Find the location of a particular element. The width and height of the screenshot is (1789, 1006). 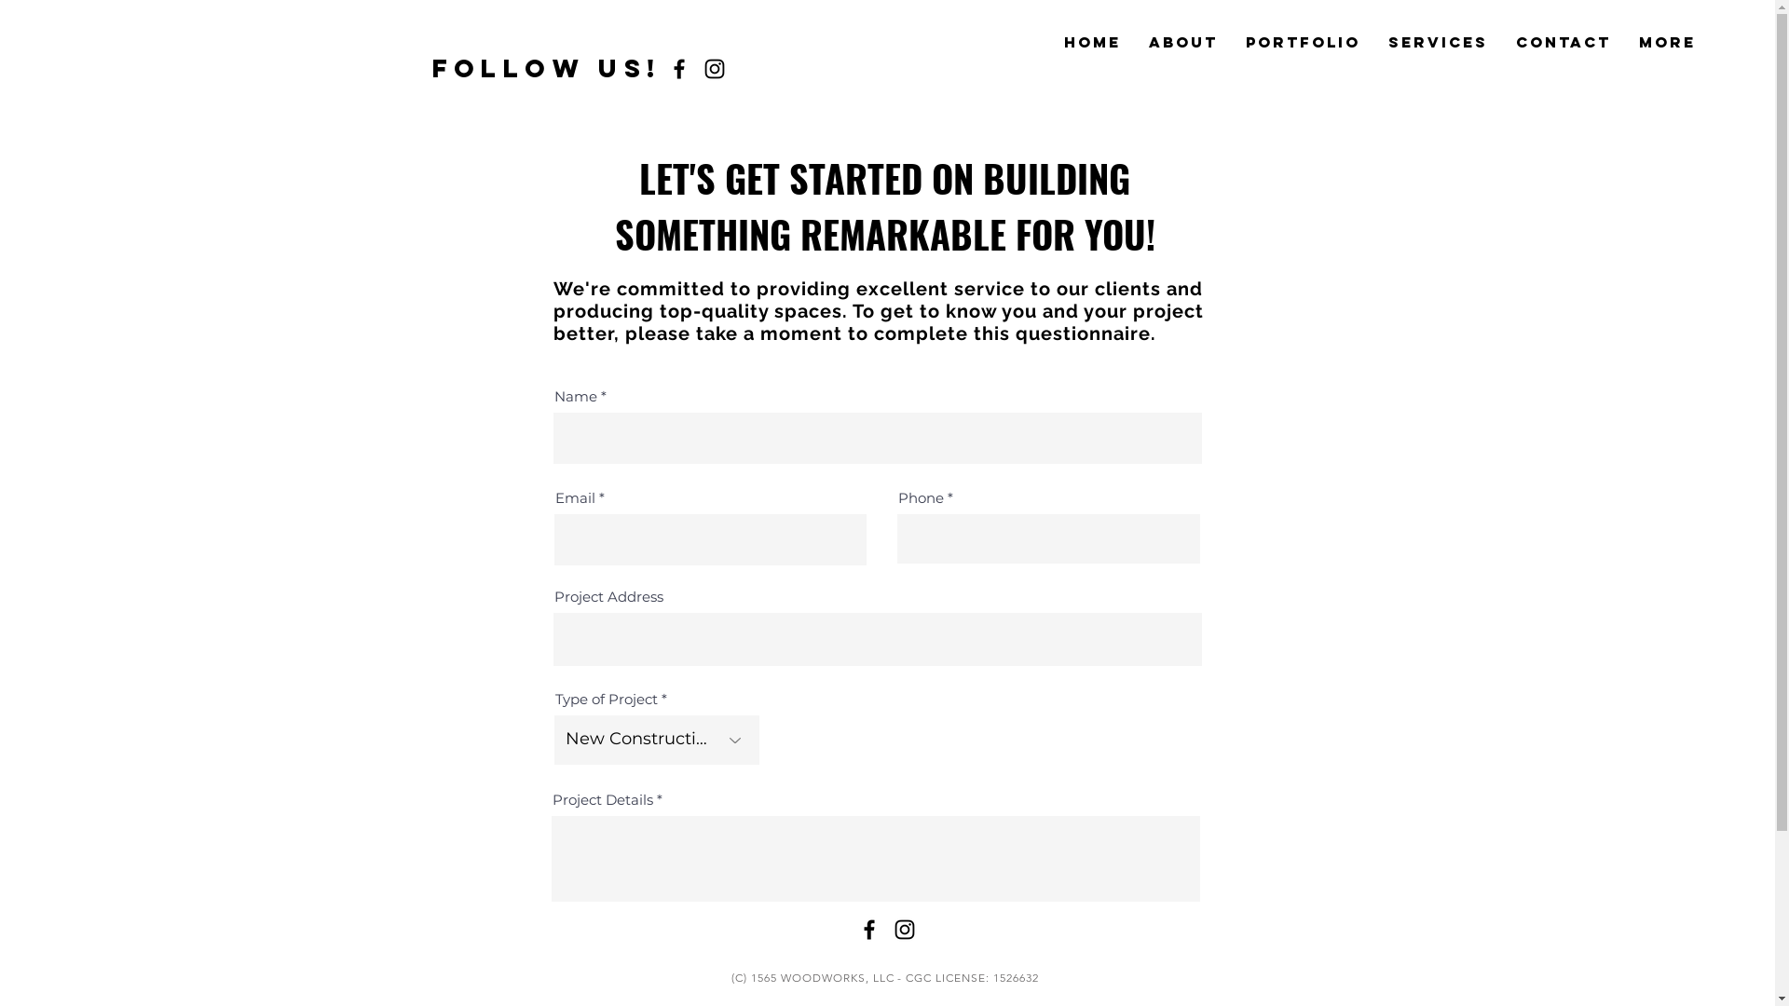

PORTFOLIO is located at coordinates (1303, 42).